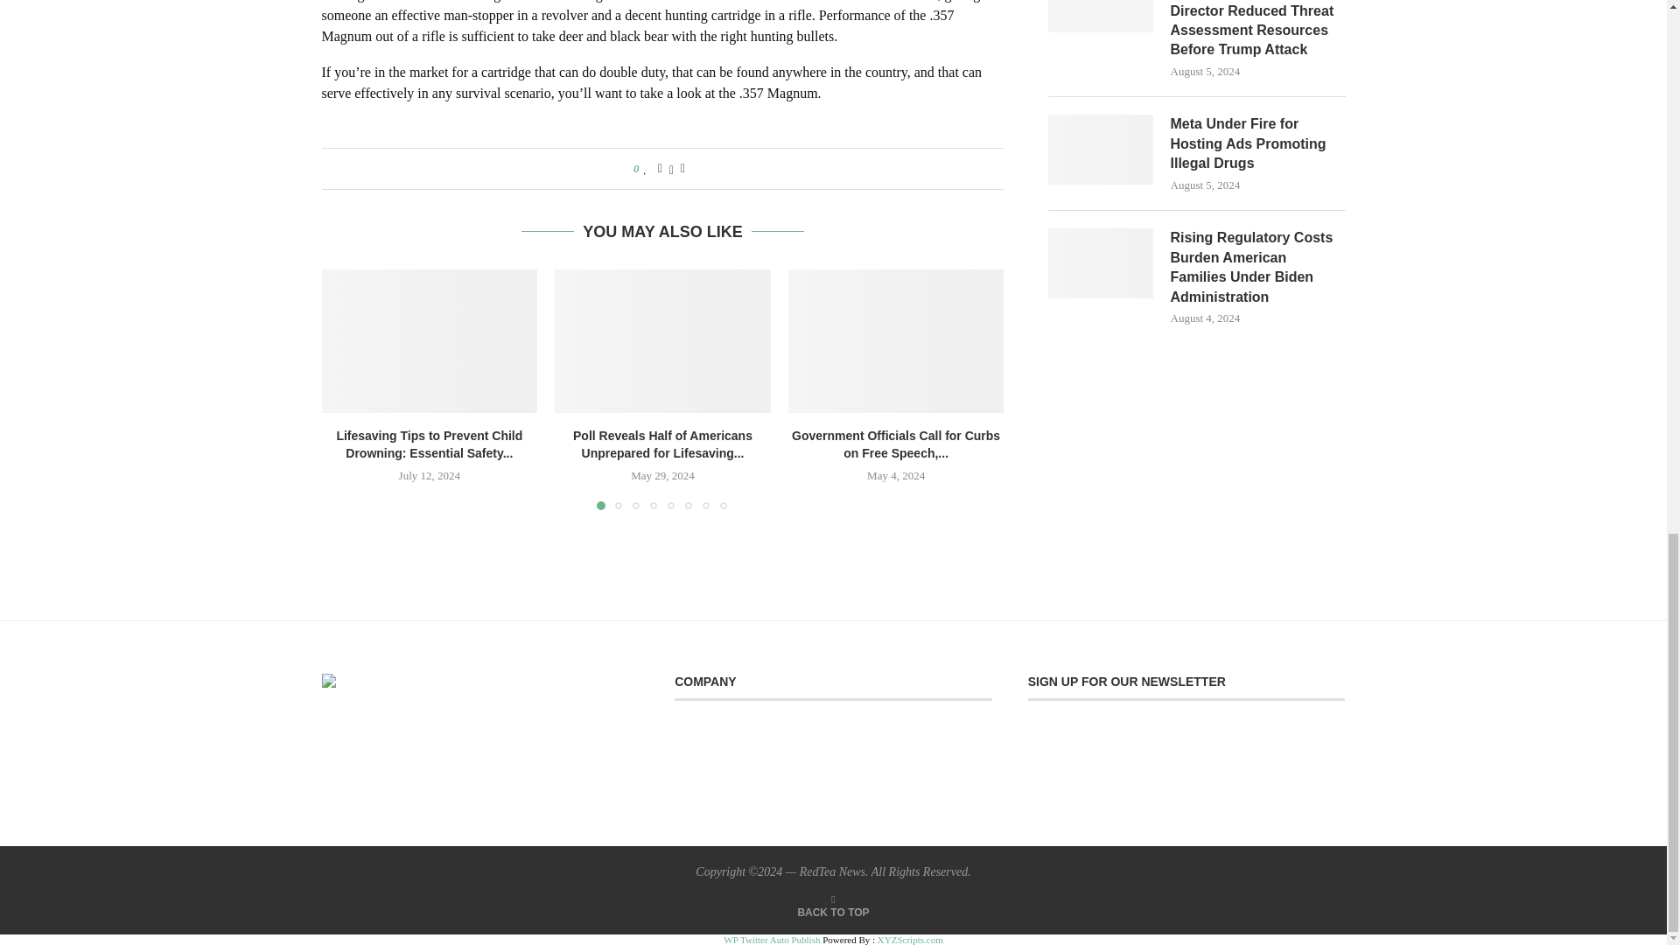 Image resolution: width=1680 pixels, height=945 pixels. I want to click on Poll Reveals Half of Americans Unprepared for Lifesaving..., so click(662, 444).